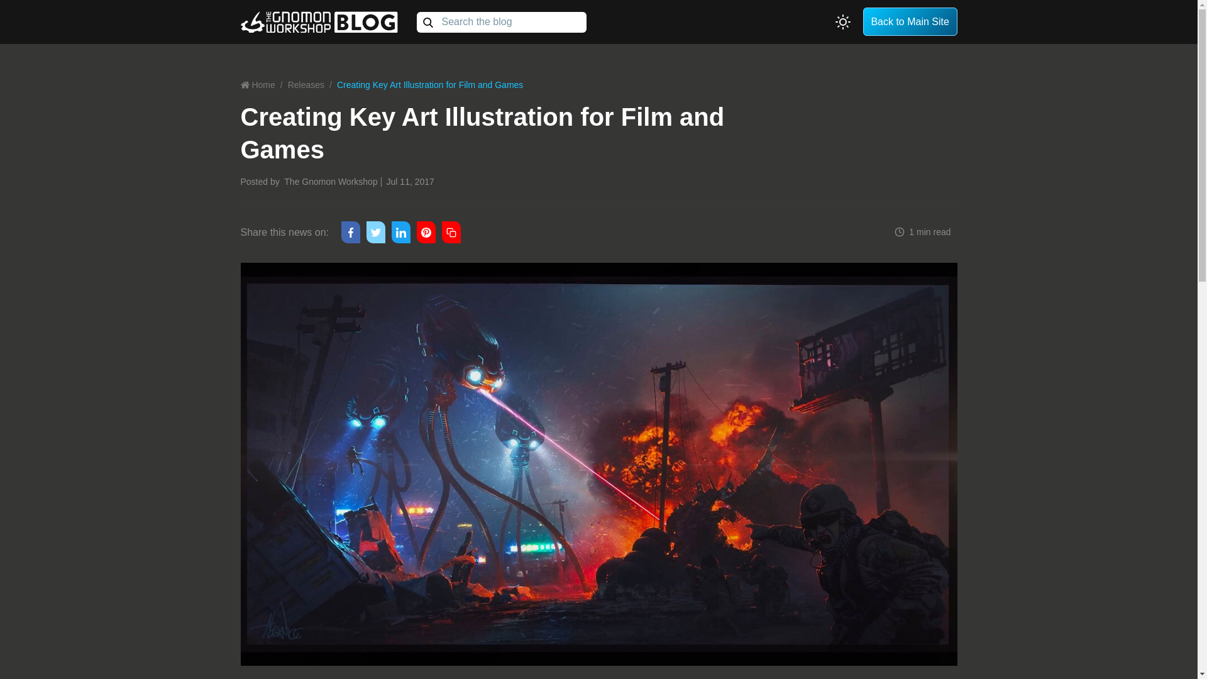 This screenshot has height=679, width=1207. I want to click on The Gnomon Workshop, so click(330, 181).